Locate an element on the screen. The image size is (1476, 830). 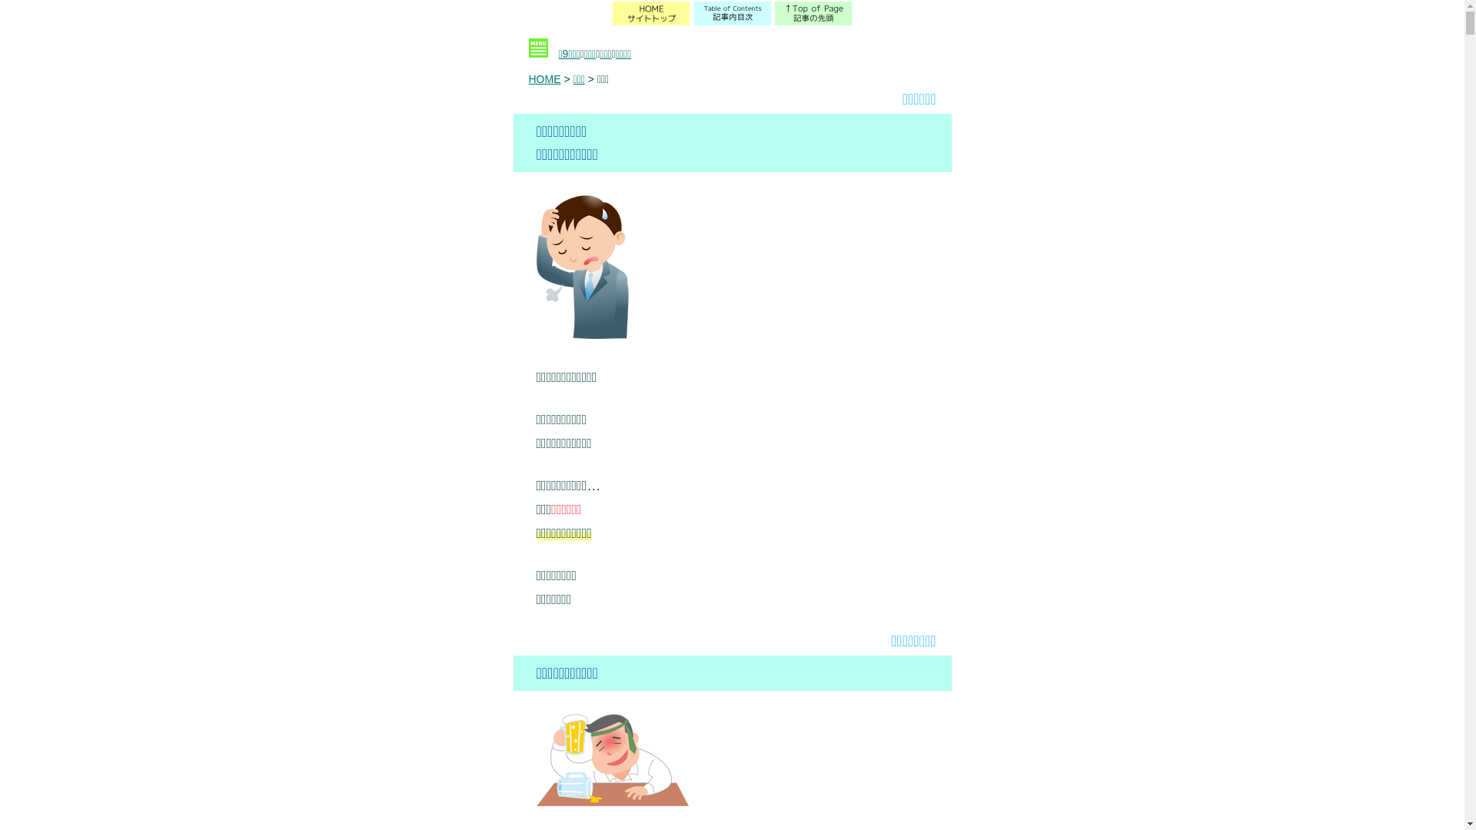
HOME is located at coordinates (545, 79).